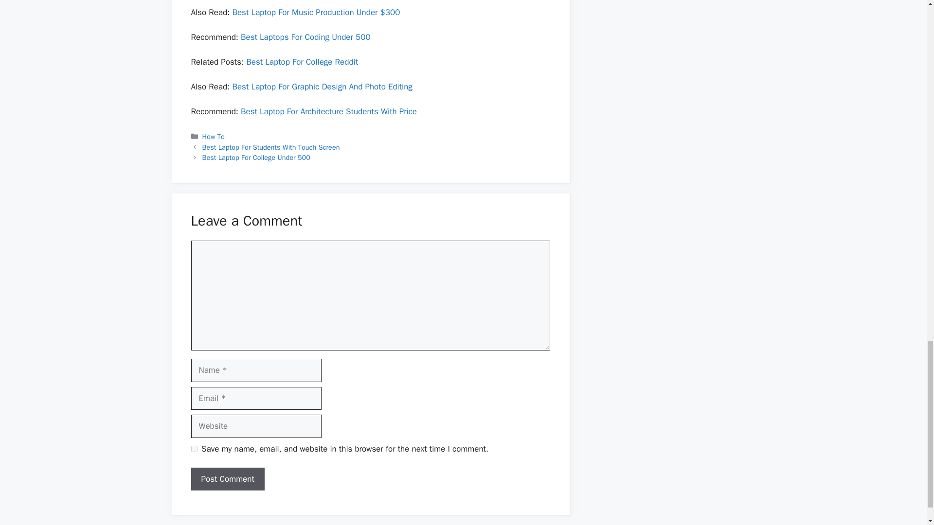 This screenshot has height=525, width=934. Describe the element at coordinates (329, 111) in the screenshot. I see `Best Laptop For Architecture Students With Price` at that location.